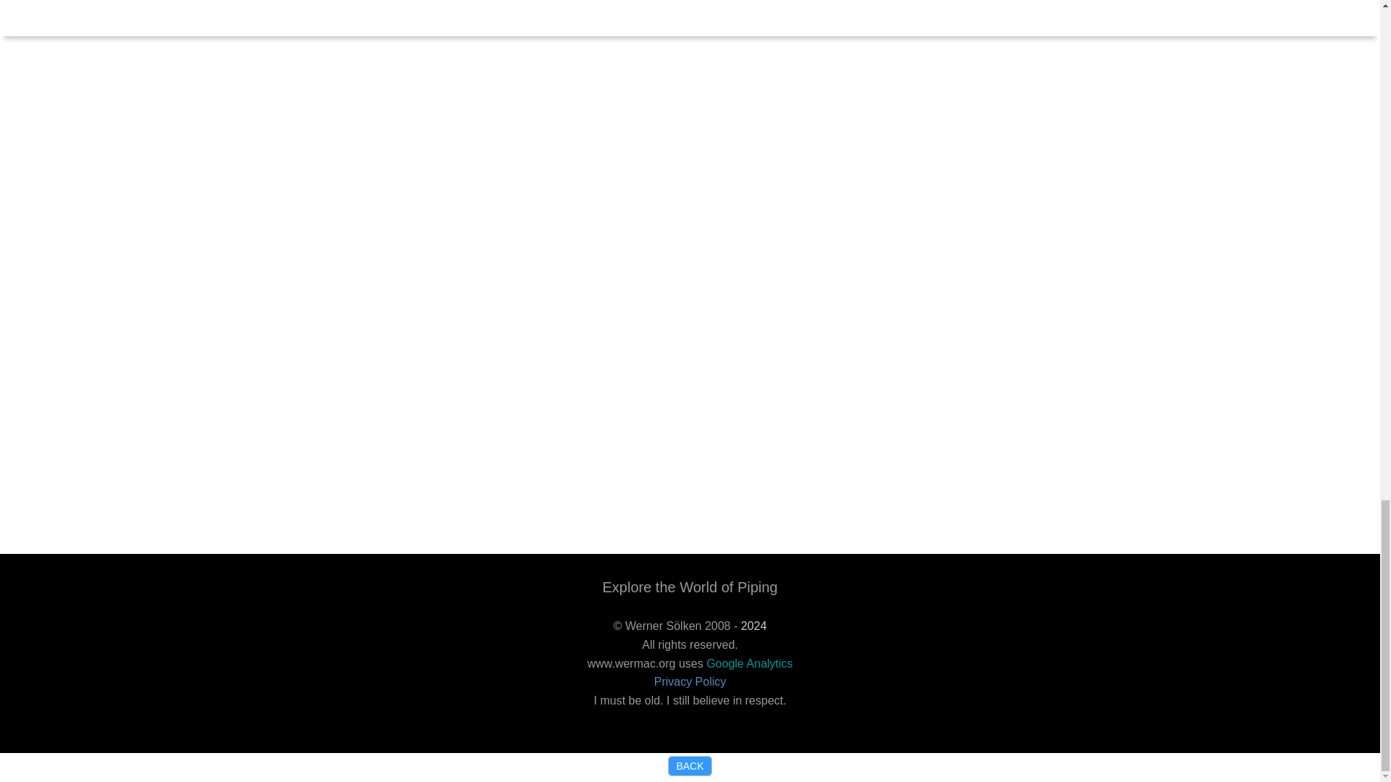  What do you see at coordinates (690, 682) in the screenshot?
I see `Privacy Policy wermac` at bounding box center [690, 682].